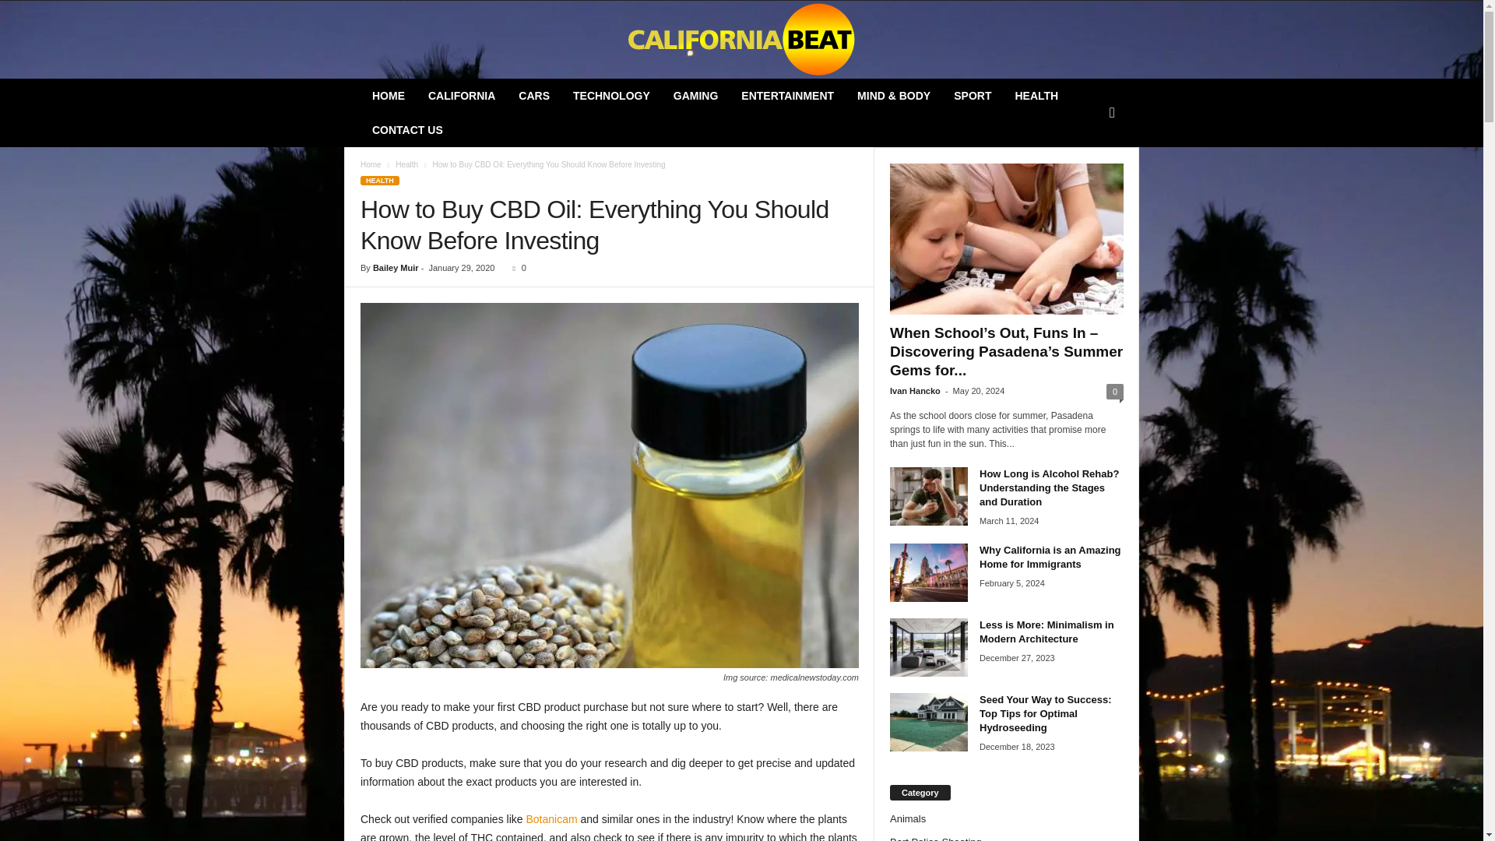 This screenshot has height=841, width=1495. I want to click on HEALTH, so click(379, 180).